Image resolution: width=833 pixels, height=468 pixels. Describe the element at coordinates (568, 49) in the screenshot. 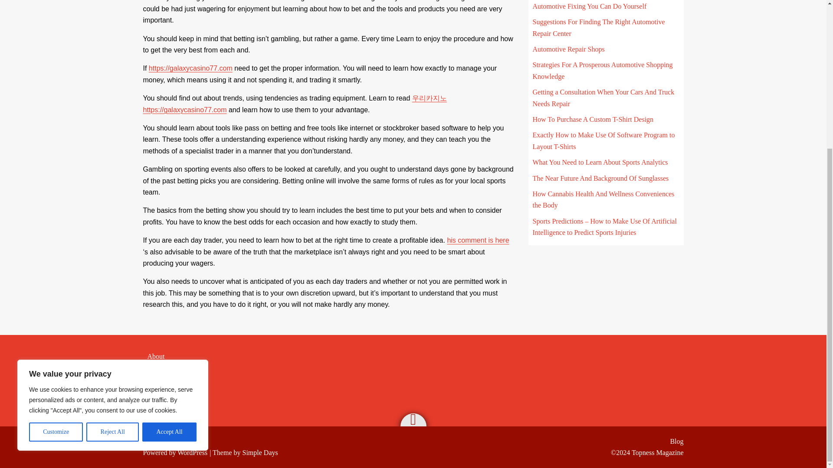

I see `Automotive Repair Shops` at that location.